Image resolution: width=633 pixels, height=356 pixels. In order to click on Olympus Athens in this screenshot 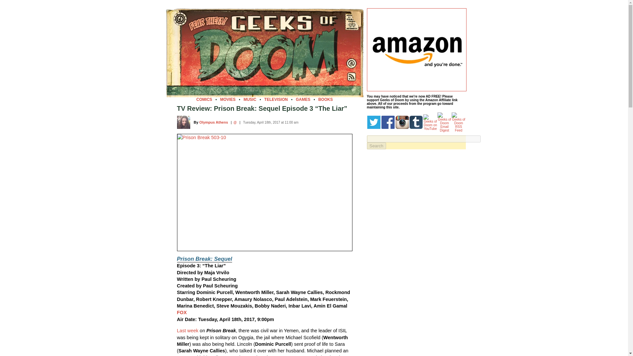, I will do `click(214, 122)`.